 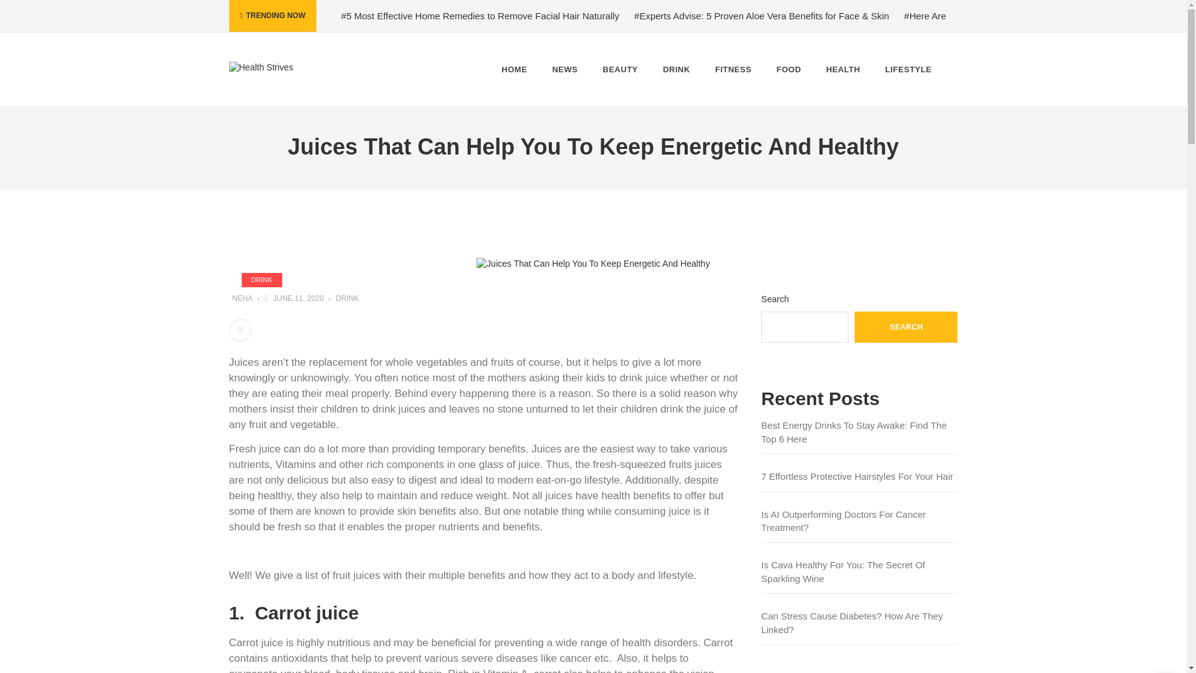 What do you see at coordinates (859, 476) in the screenshot?
I see `7 Effortless Protective Hairstyles For Your Hair` at bounding box center [859, 476].